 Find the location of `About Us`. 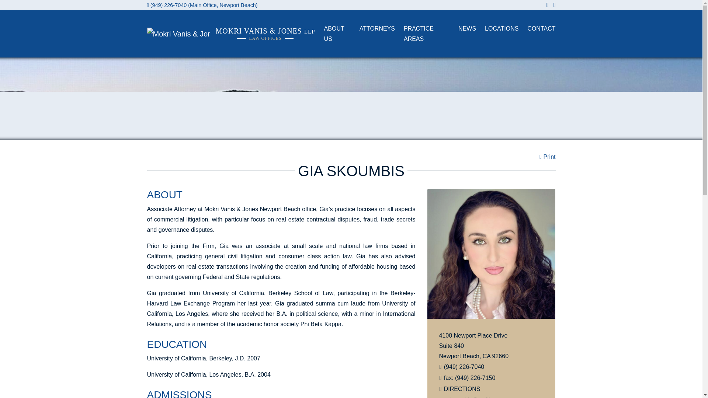

About Us is located at coordinates (333, 34).